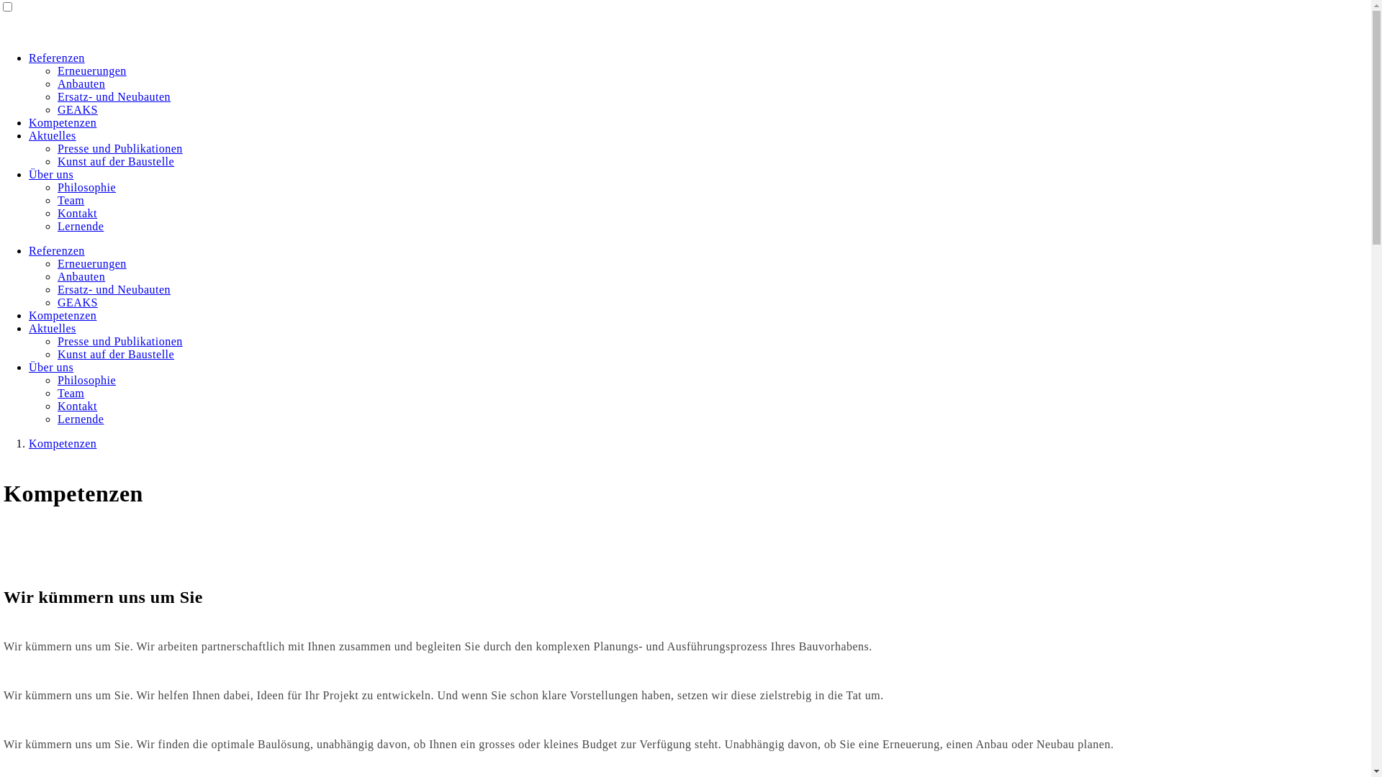  I want to click on Erneuerungen, so click(92, 263).